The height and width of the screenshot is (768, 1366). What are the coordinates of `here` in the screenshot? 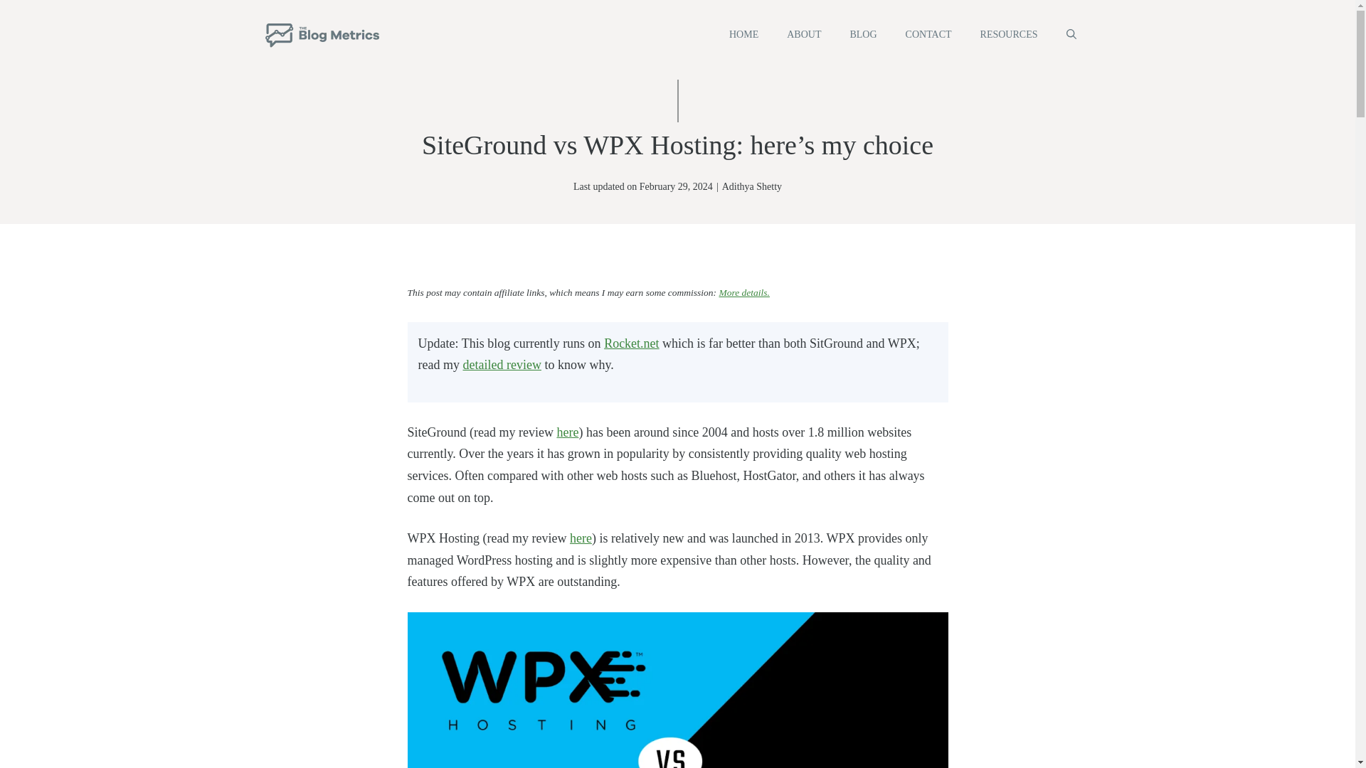 It's located at (581, 538).